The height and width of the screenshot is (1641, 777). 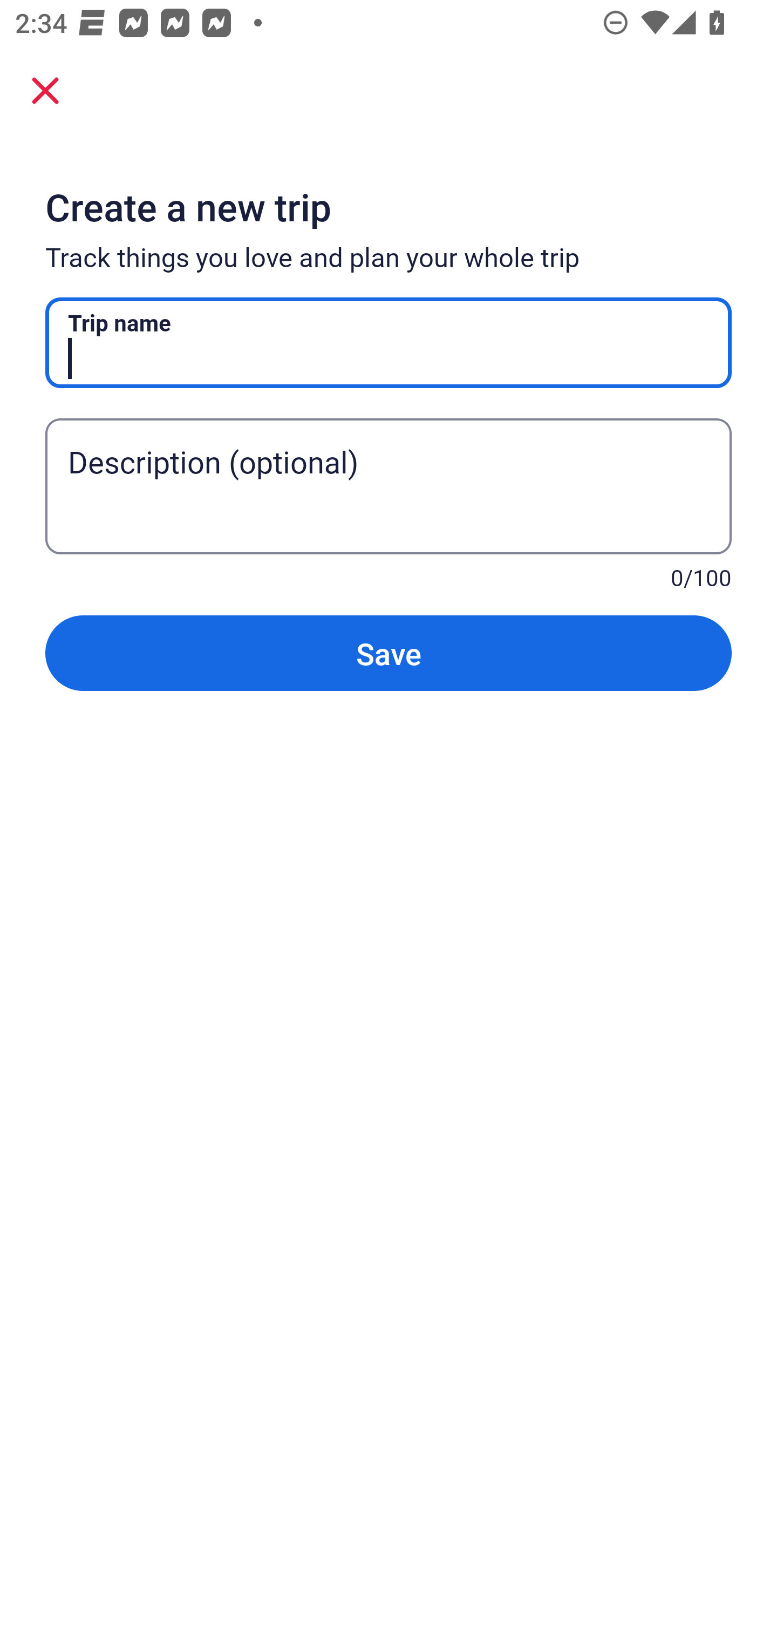 What do you see at coordinates (45, 90) in the screenshot?
I see `Close` at bounding box center [45, 90].